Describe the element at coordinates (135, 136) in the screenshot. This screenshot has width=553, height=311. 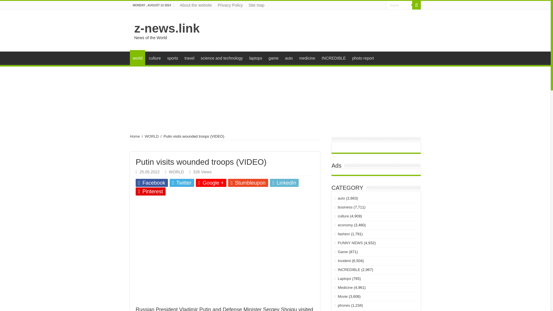
I see `Home` at that location.